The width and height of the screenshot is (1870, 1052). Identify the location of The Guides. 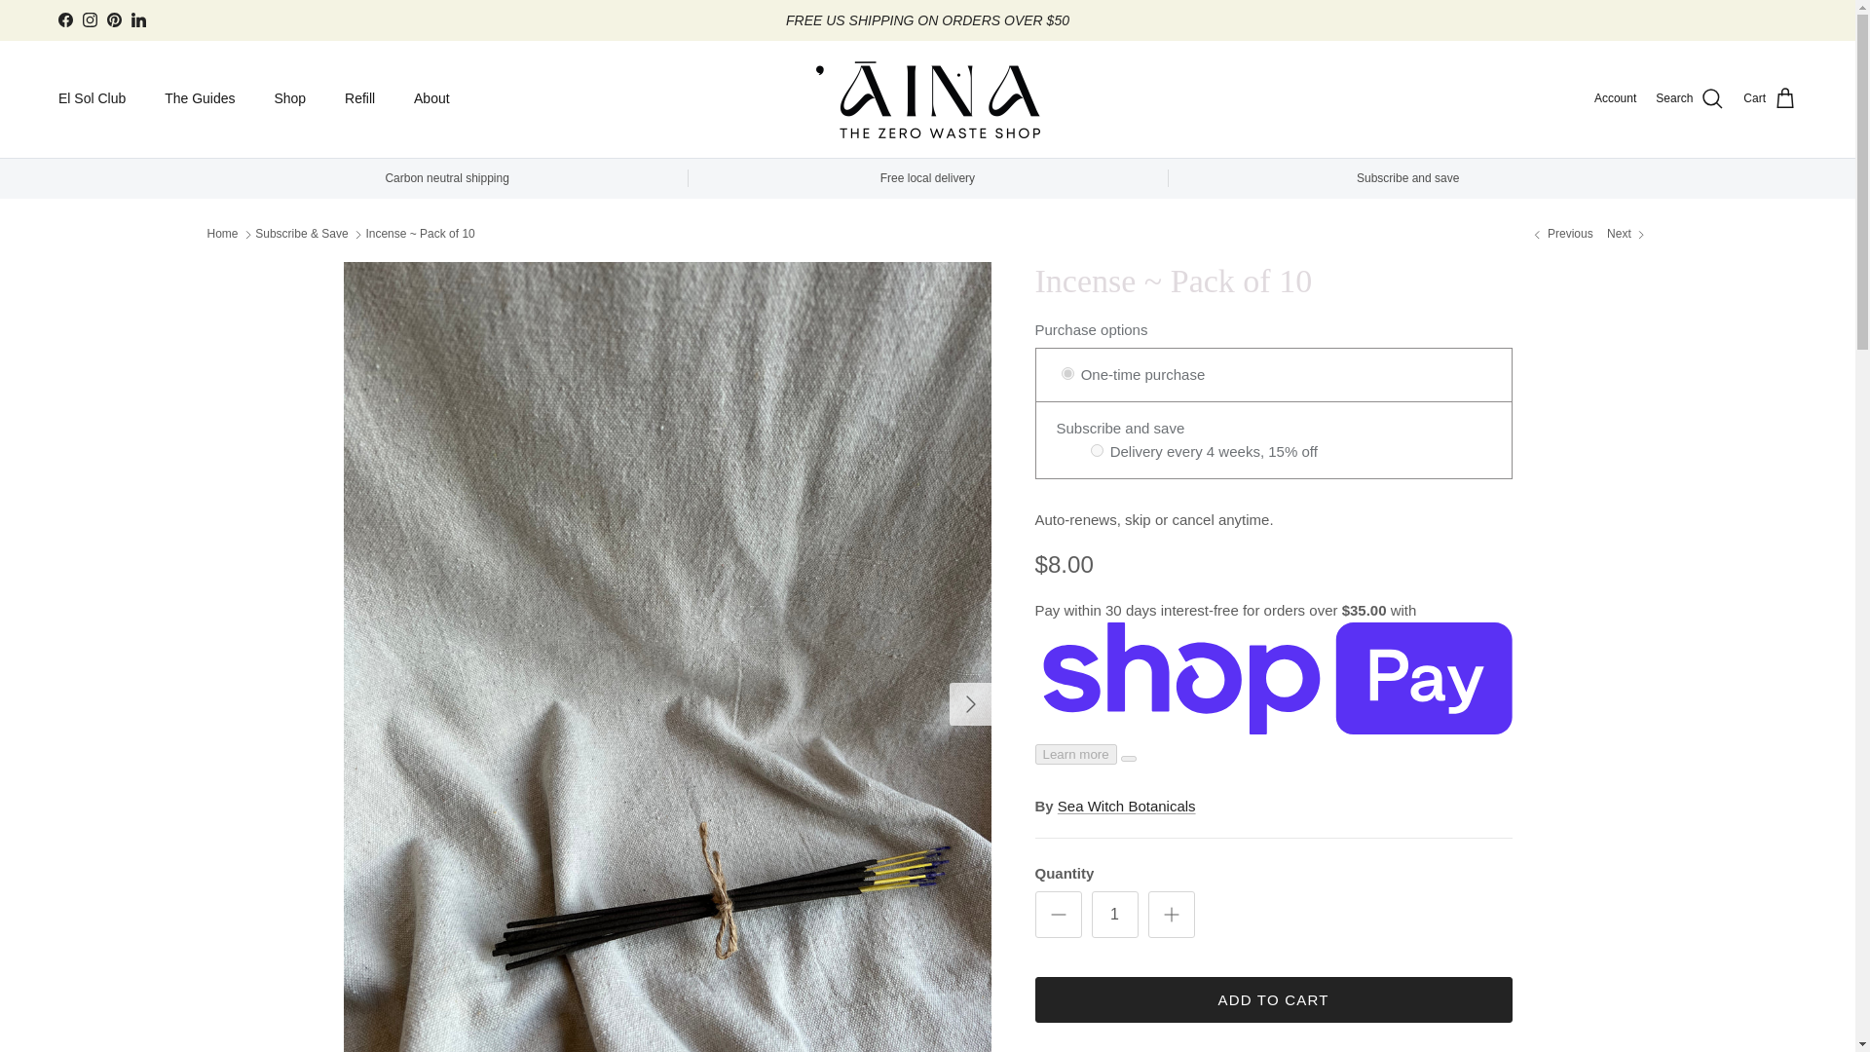
(200, 98).